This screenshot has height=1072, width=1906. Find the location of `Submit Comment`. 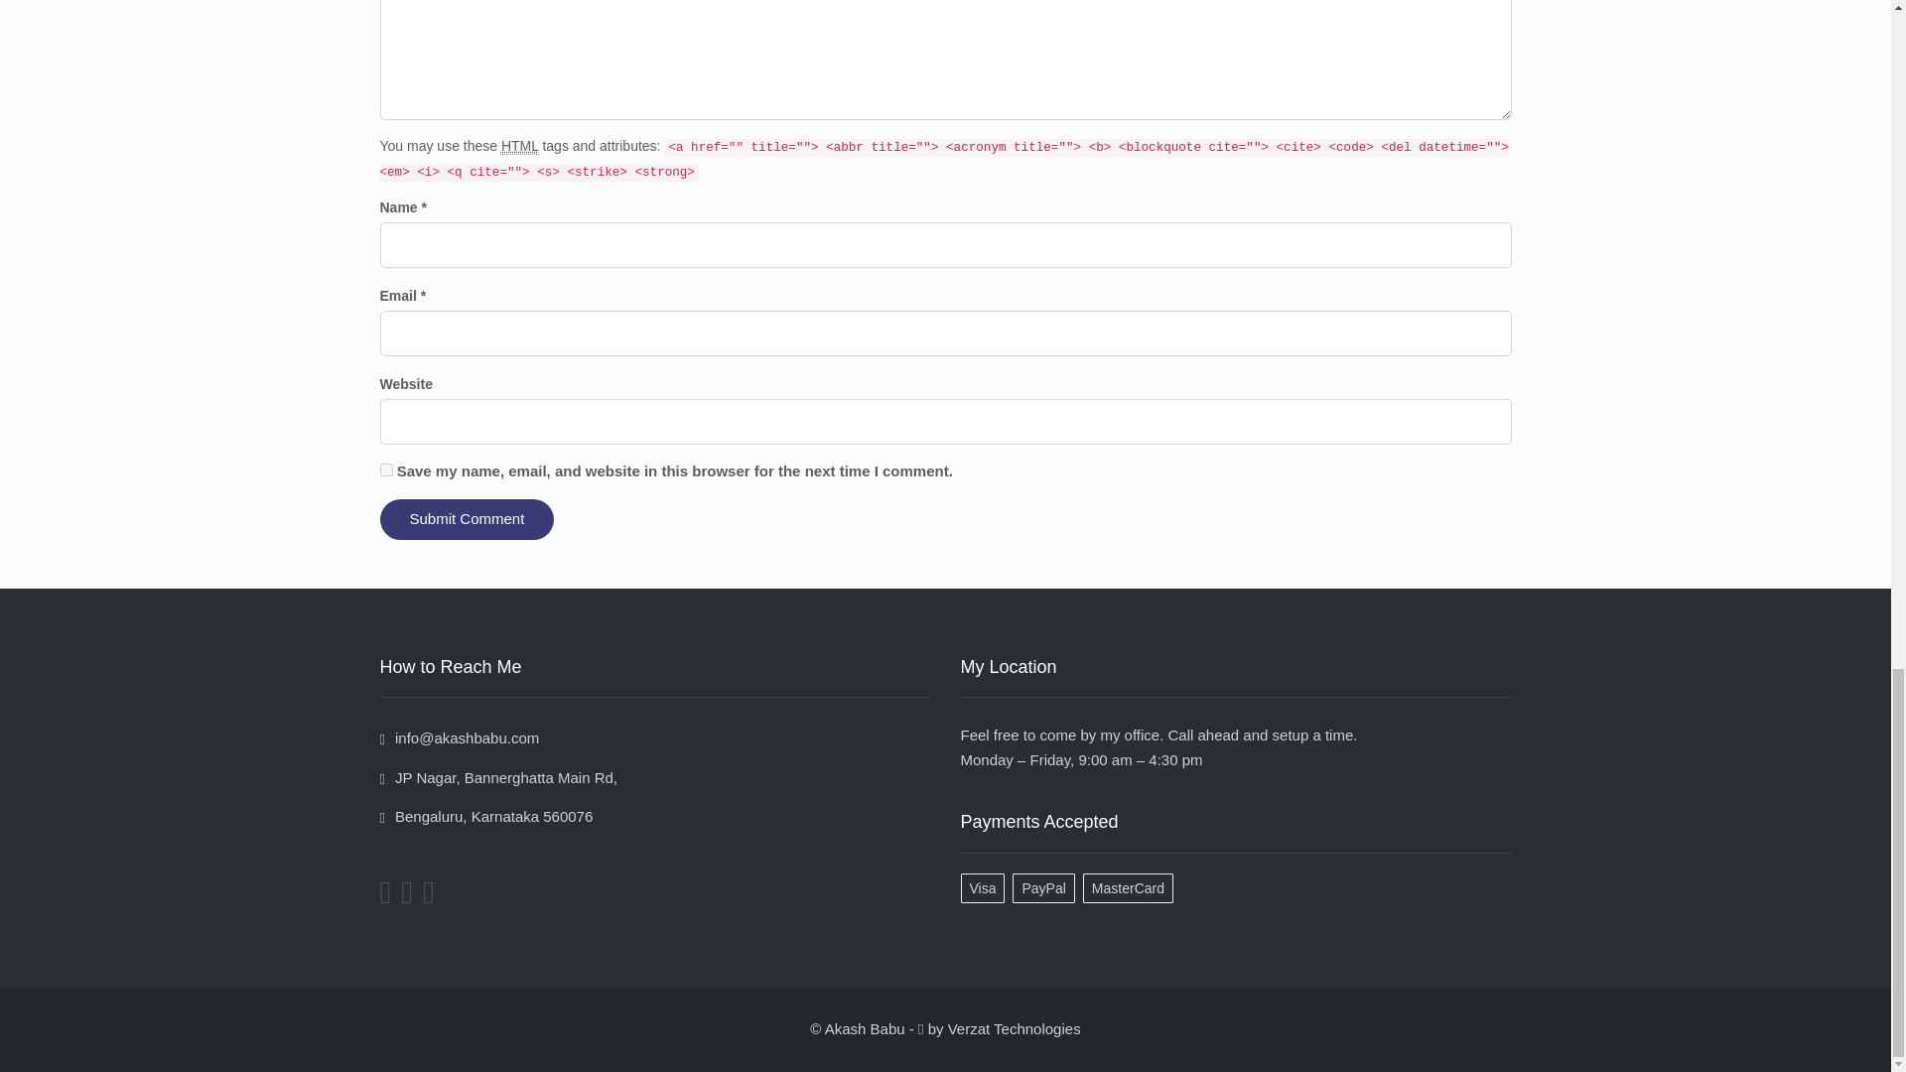

Submit Comment is located at coordinates (467, 520).